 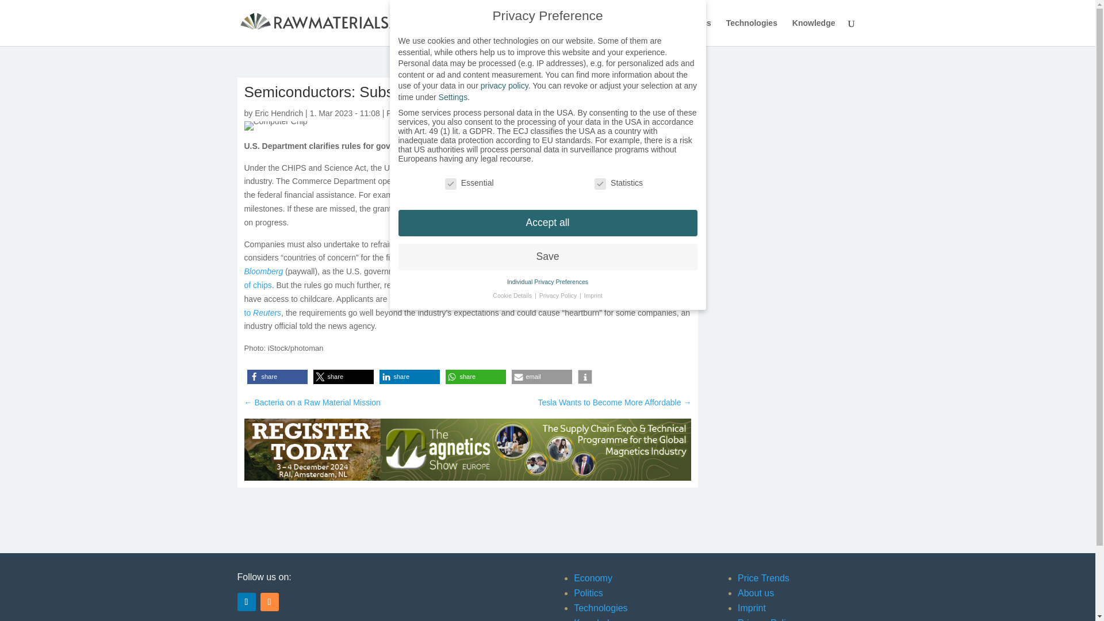 What do you see at coordinates (269, 601) in the screenshot?
I see `Follow on RSS` at bounding box center [269, 601].